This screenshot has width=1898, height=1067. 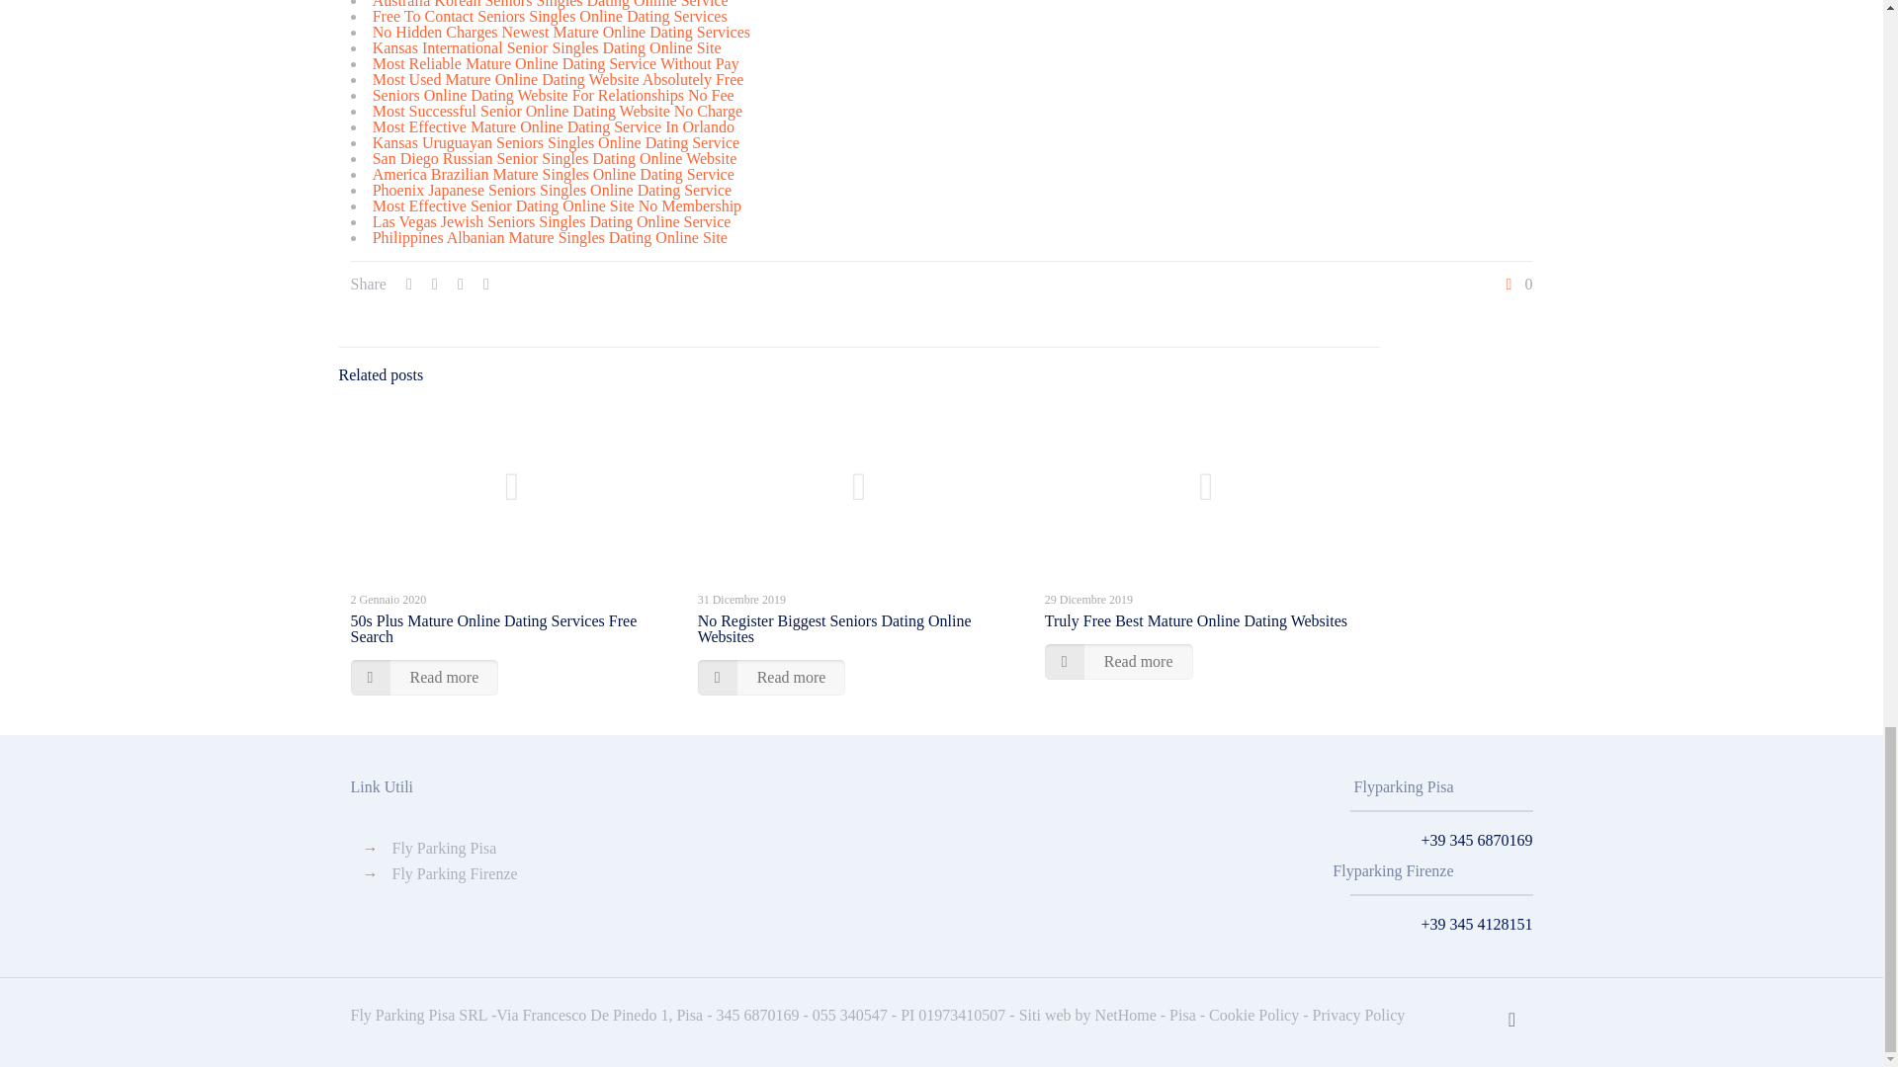 I want to click on Australia Korean Seniors Singles Dating Online Service, so click(x=550, y=4).